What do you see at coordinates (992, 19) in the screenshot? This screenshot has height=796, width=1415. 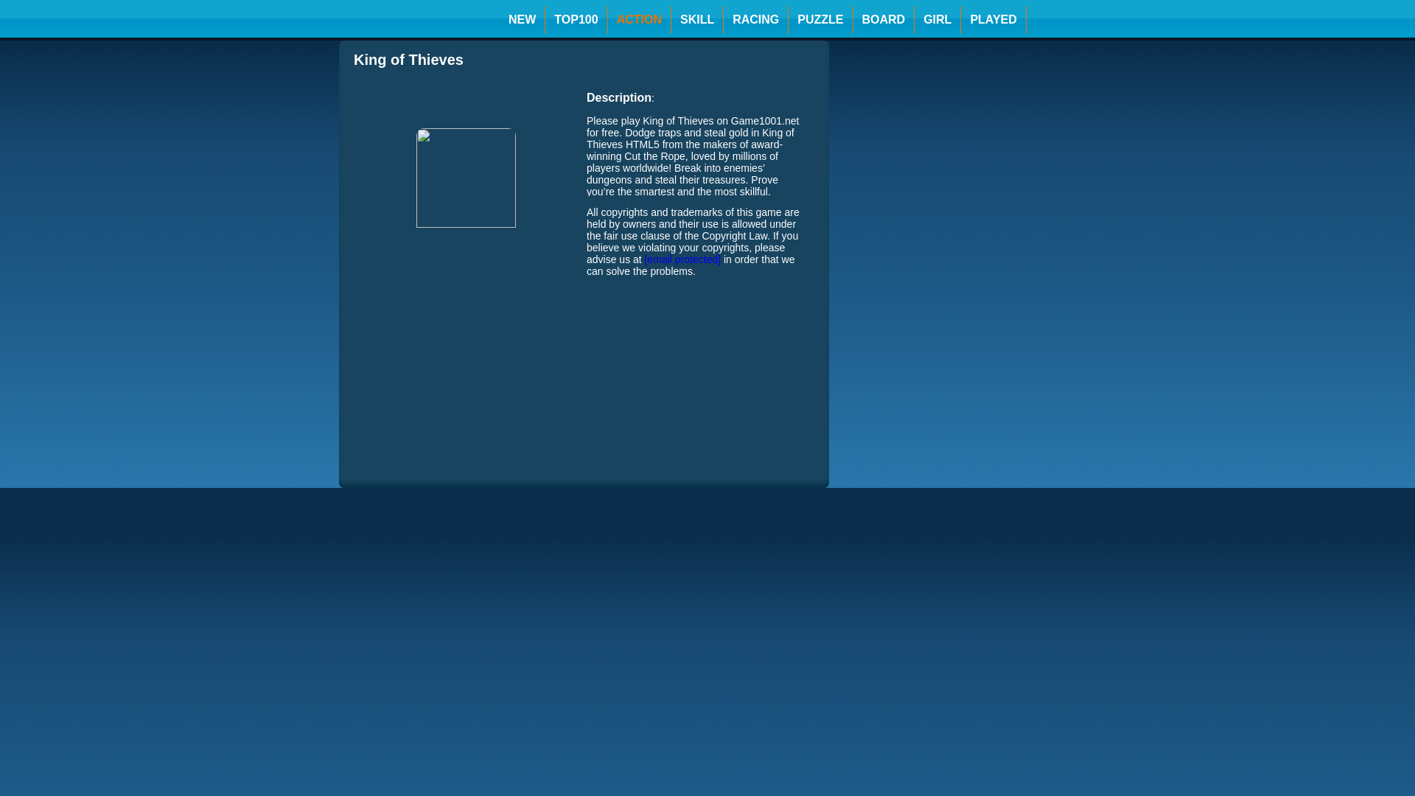 I see `PLAYED` at bounding box center [992, 19].